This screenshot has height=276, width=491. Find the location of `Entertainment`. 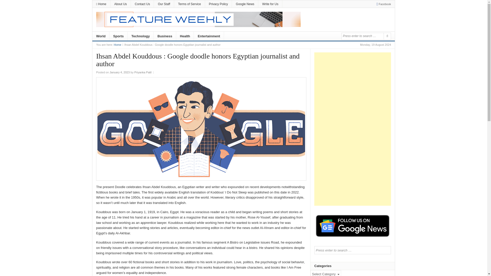

Entertainment is located at coordinates (209, 37).